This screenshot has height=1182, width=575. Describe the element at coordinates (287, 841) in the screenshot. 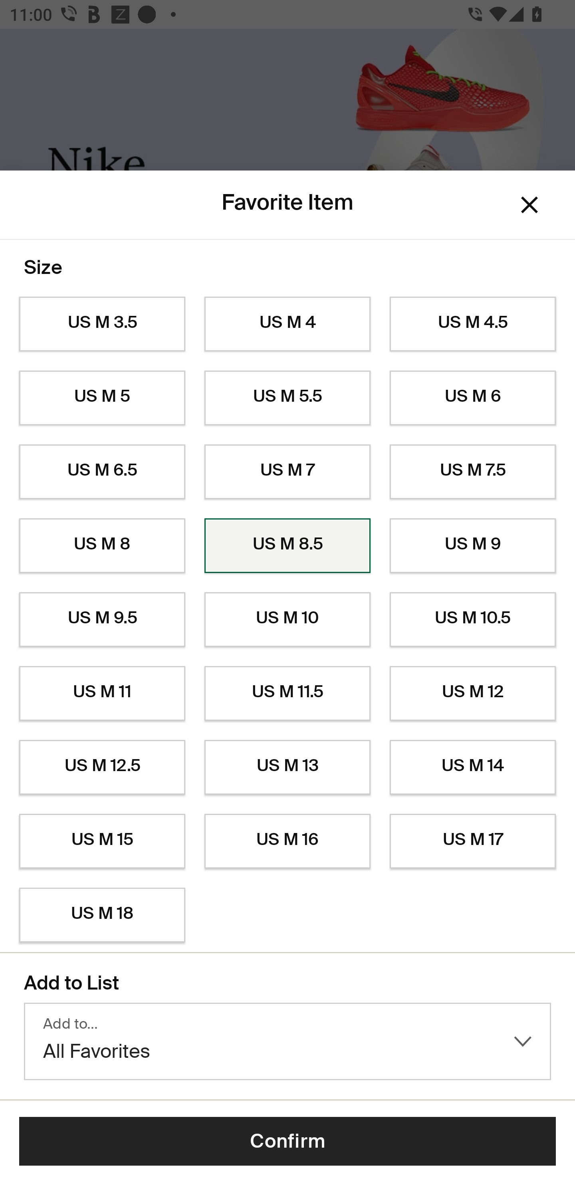

I see `US M 16` at that location.